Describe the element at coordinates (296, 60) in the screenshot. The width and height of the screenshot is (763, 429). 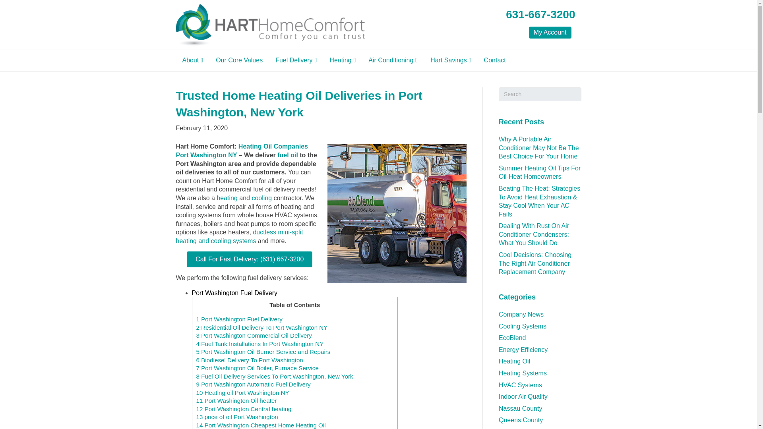
I see `Fuel Delivery` at that location.